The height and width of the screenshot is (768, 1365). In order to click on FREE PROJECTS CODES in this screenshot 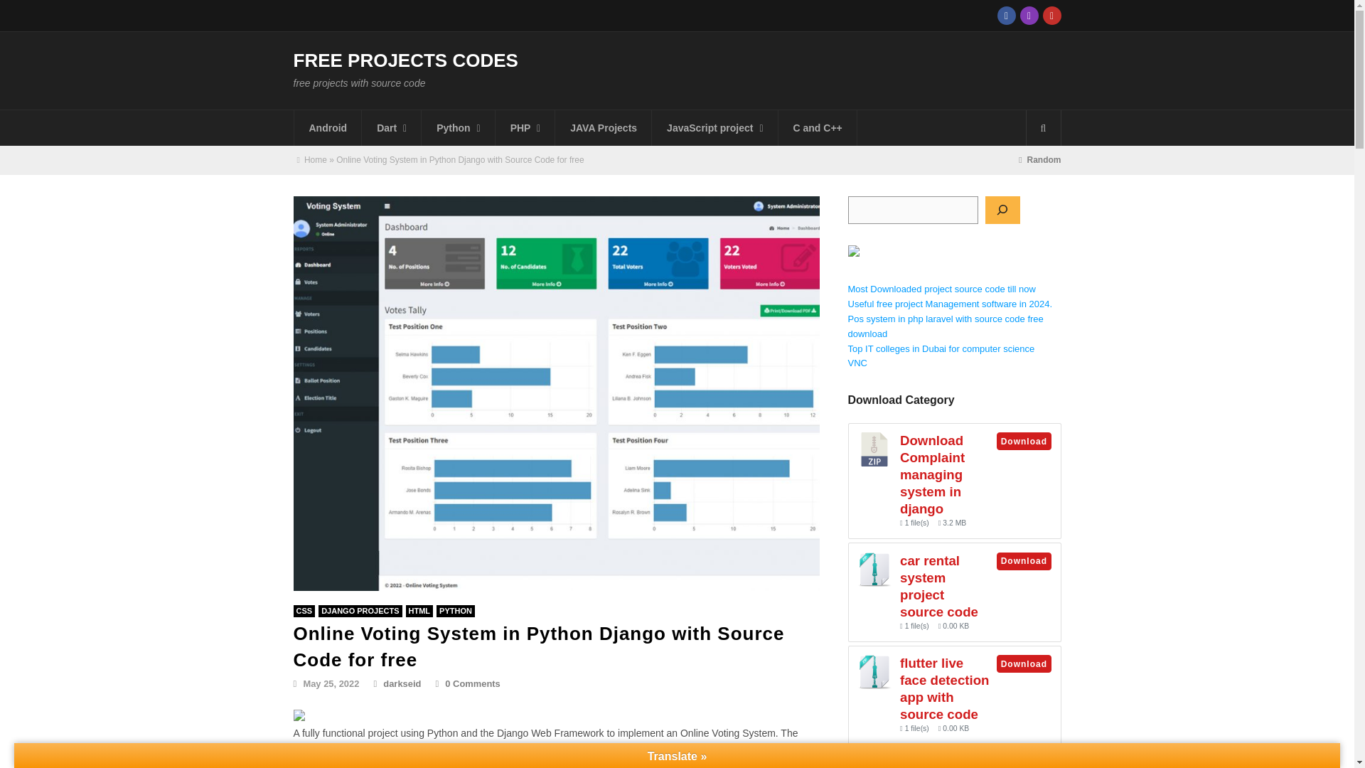, I will do `click(405, 60)`.